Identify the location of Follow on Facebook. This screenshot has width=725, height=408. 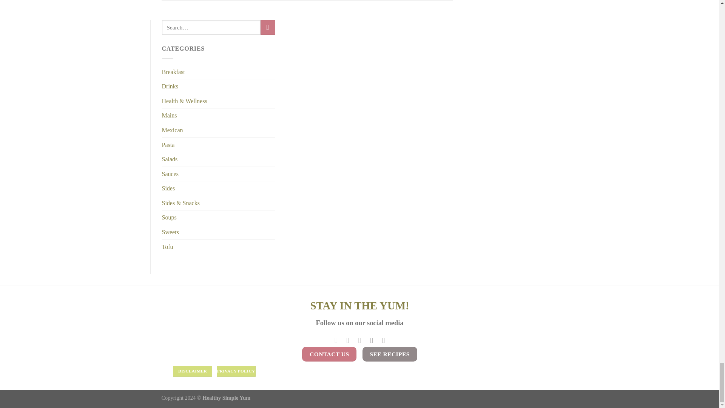
(336, 340).